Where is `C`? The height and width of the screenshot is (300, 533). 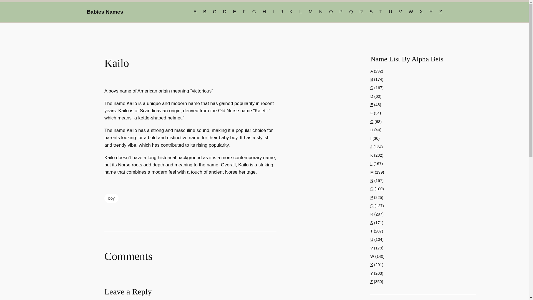 C is located at coordinates (372, 88).